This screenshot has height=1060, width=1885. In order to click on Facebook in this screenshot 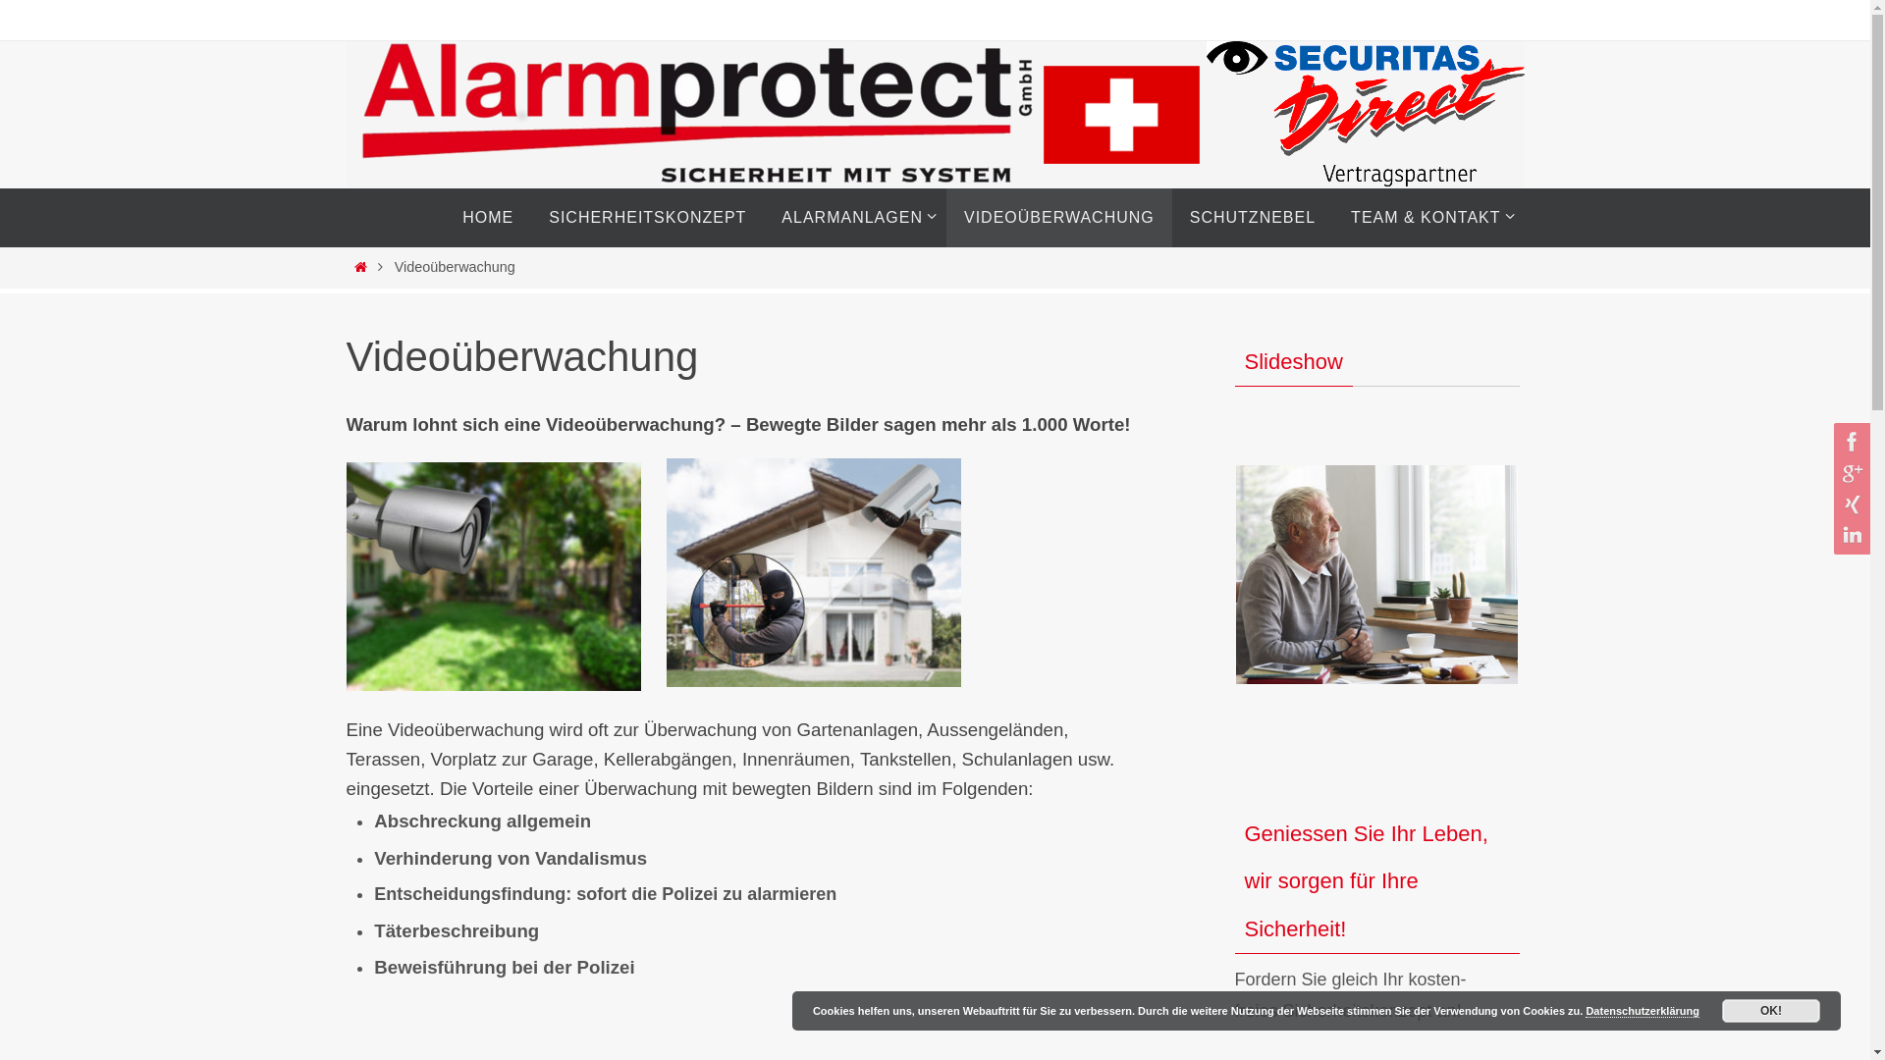, I will do `click(1850, 442)`.